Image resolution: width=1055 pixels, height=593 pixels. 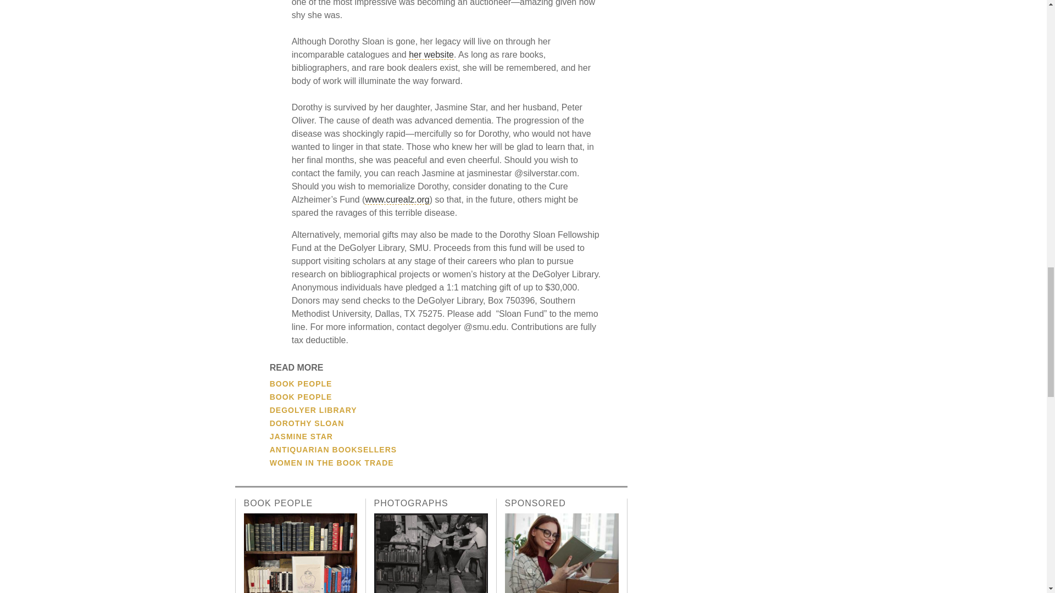 I want to click on WOMEN IN THE BOOK TRADE, so click(x=332, y=462).